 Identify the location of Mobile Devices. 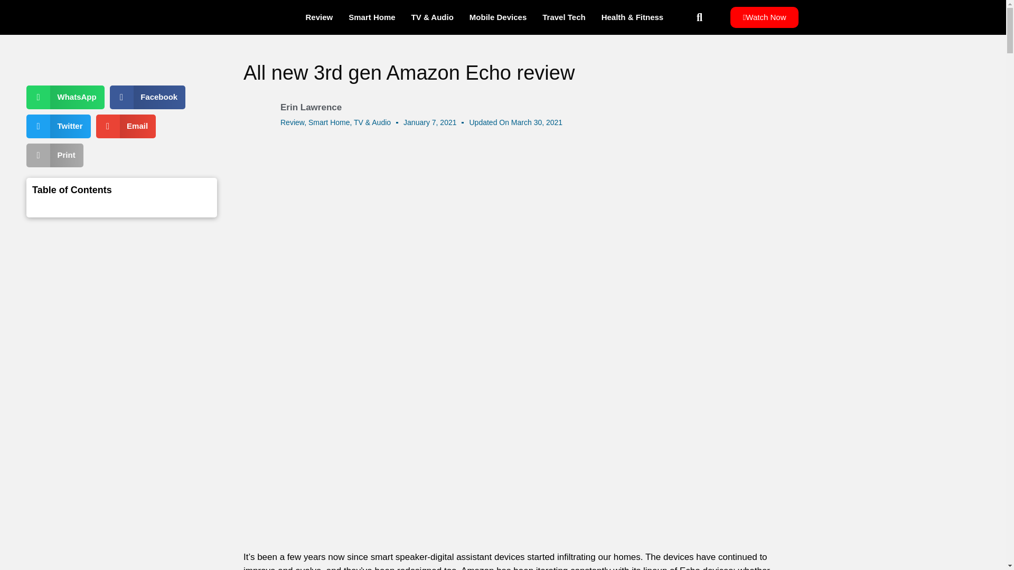
(497, 17).